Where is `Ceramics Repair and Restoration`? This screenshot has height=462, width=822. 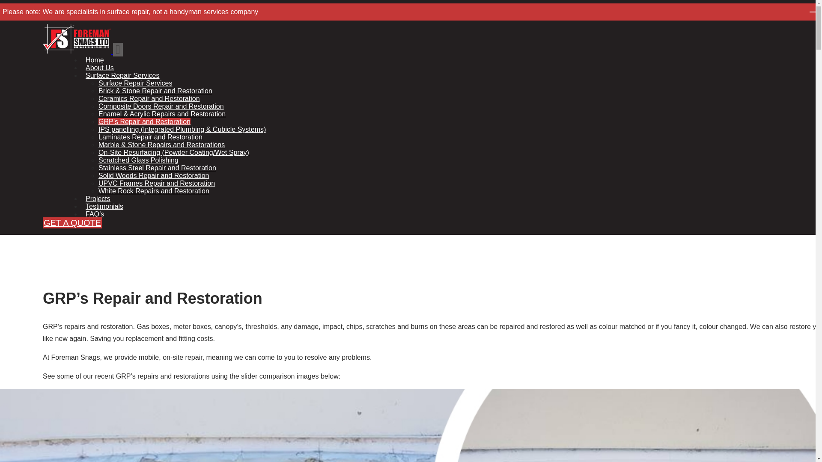 Ceramics Repair and Restoration is located at coordinates (149, 98).